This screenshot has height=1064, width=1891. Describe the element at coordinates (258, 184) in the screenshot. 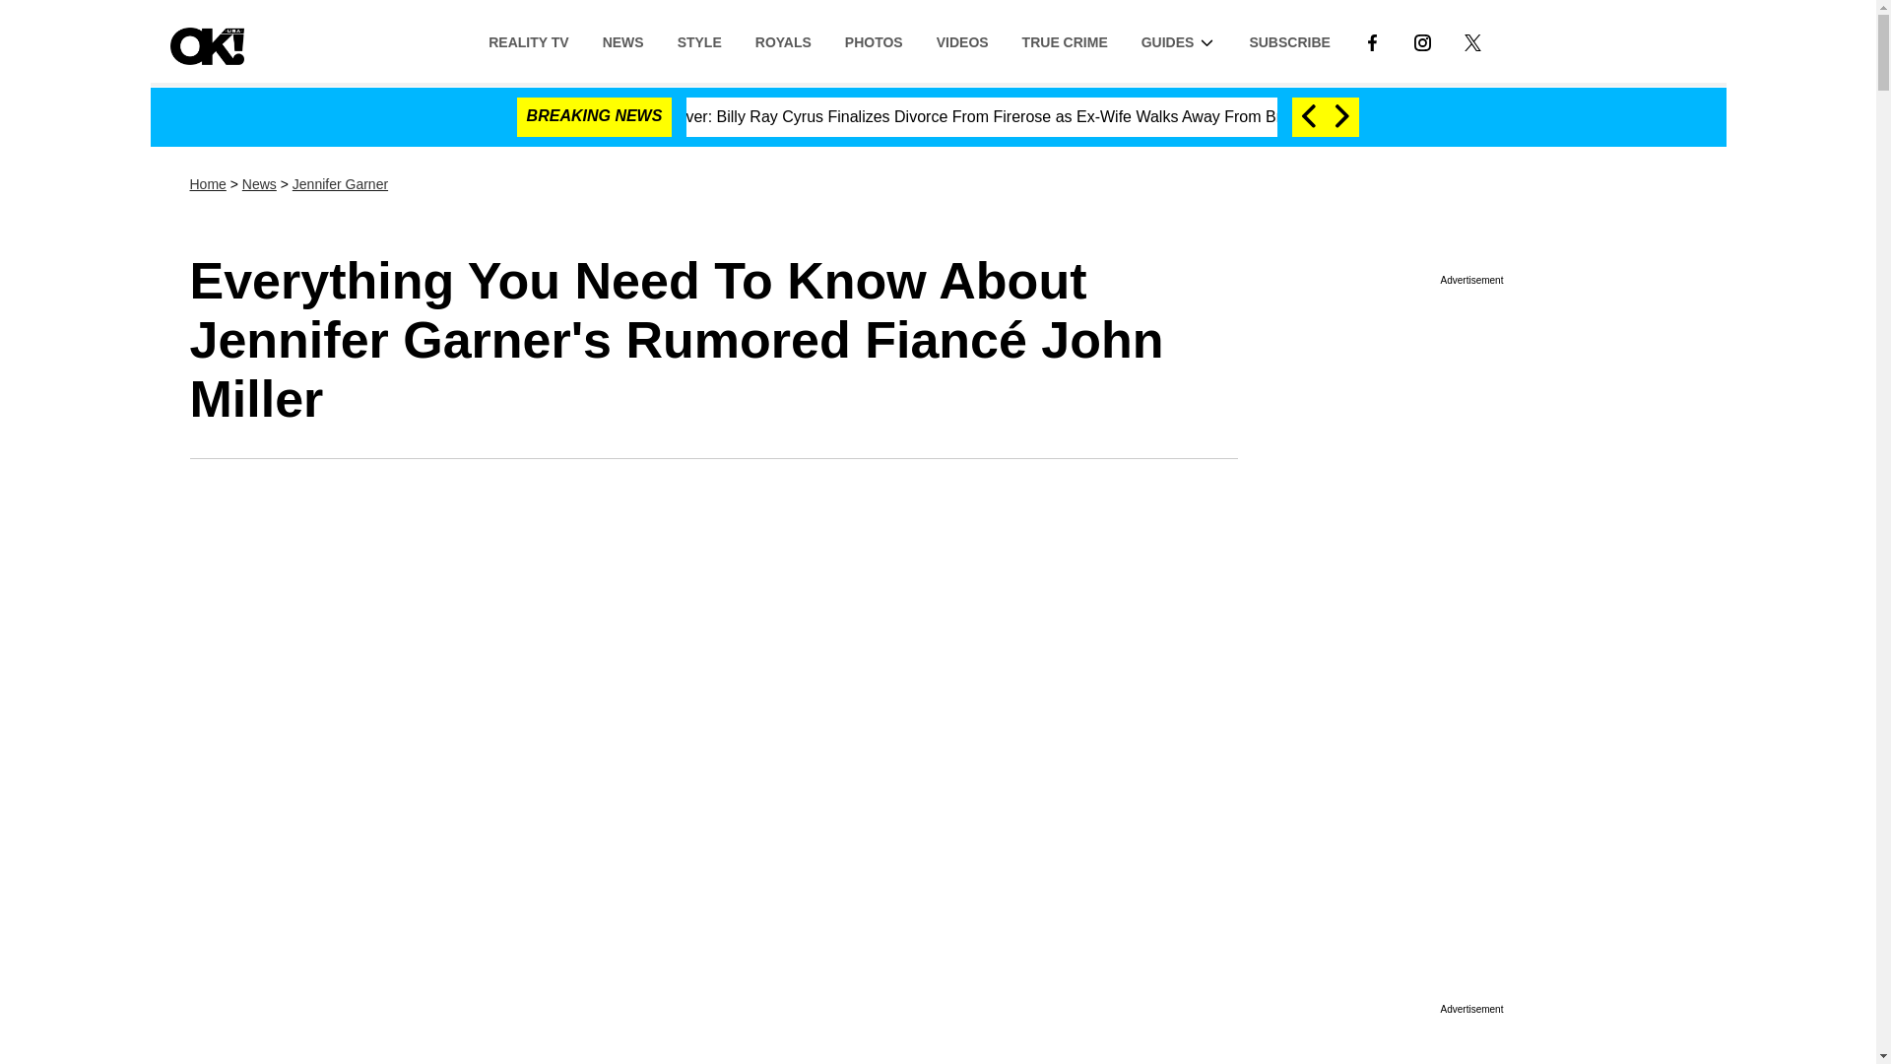

I see `News` at that location.